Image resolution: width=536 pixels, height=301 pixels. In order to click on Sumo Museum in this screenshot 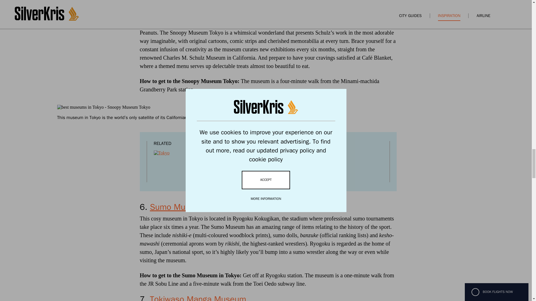, I will do `click(178, 207)`.